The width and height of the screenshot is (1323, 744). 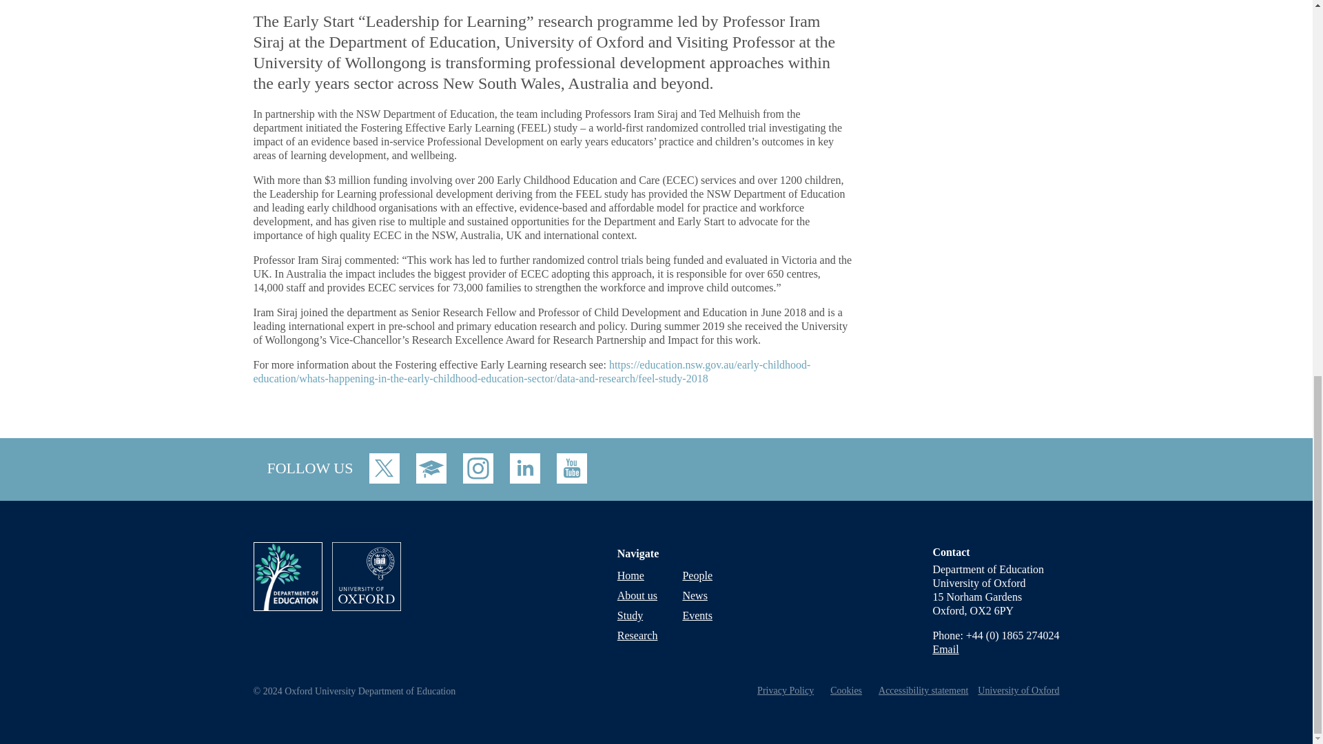 What do you see at coordinates (292, 606) in the screenshot?
I see `Oxford University Department of Education Home Page` at bounding box center [292, 606].